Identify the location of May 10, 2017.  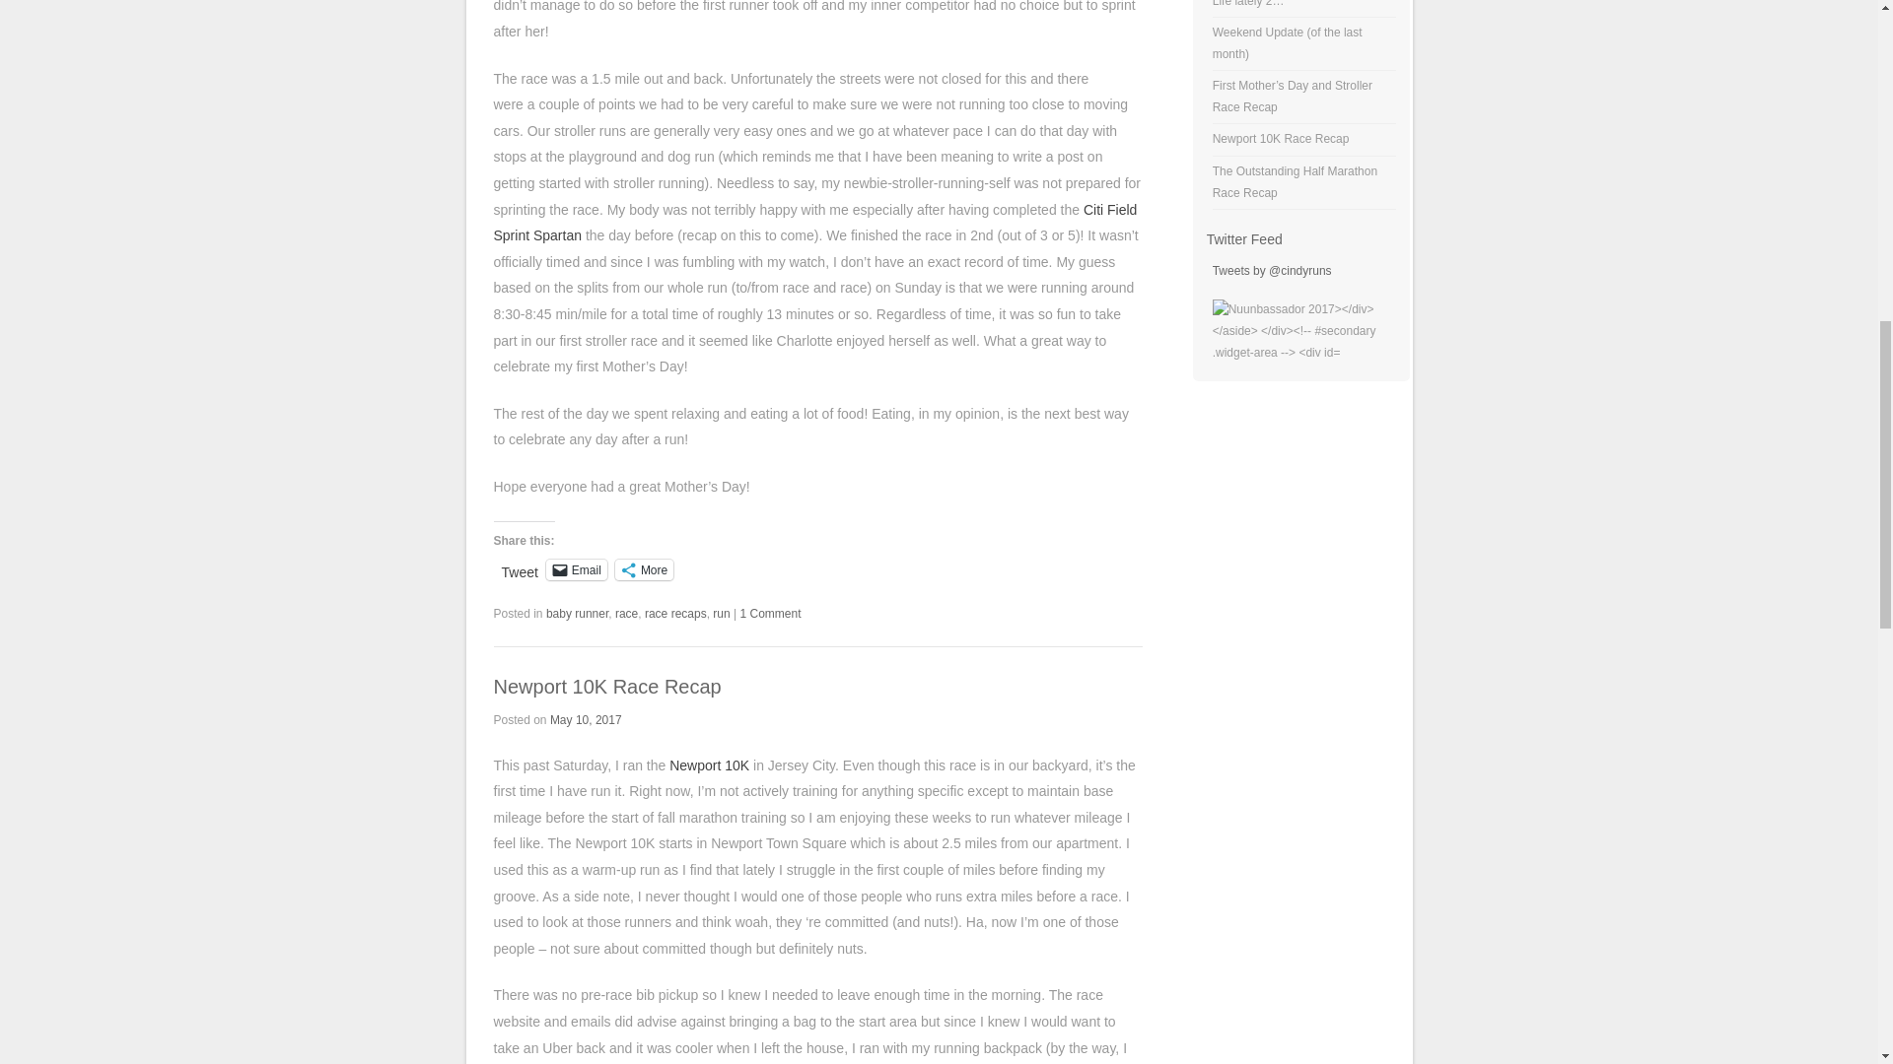
(586, 719).